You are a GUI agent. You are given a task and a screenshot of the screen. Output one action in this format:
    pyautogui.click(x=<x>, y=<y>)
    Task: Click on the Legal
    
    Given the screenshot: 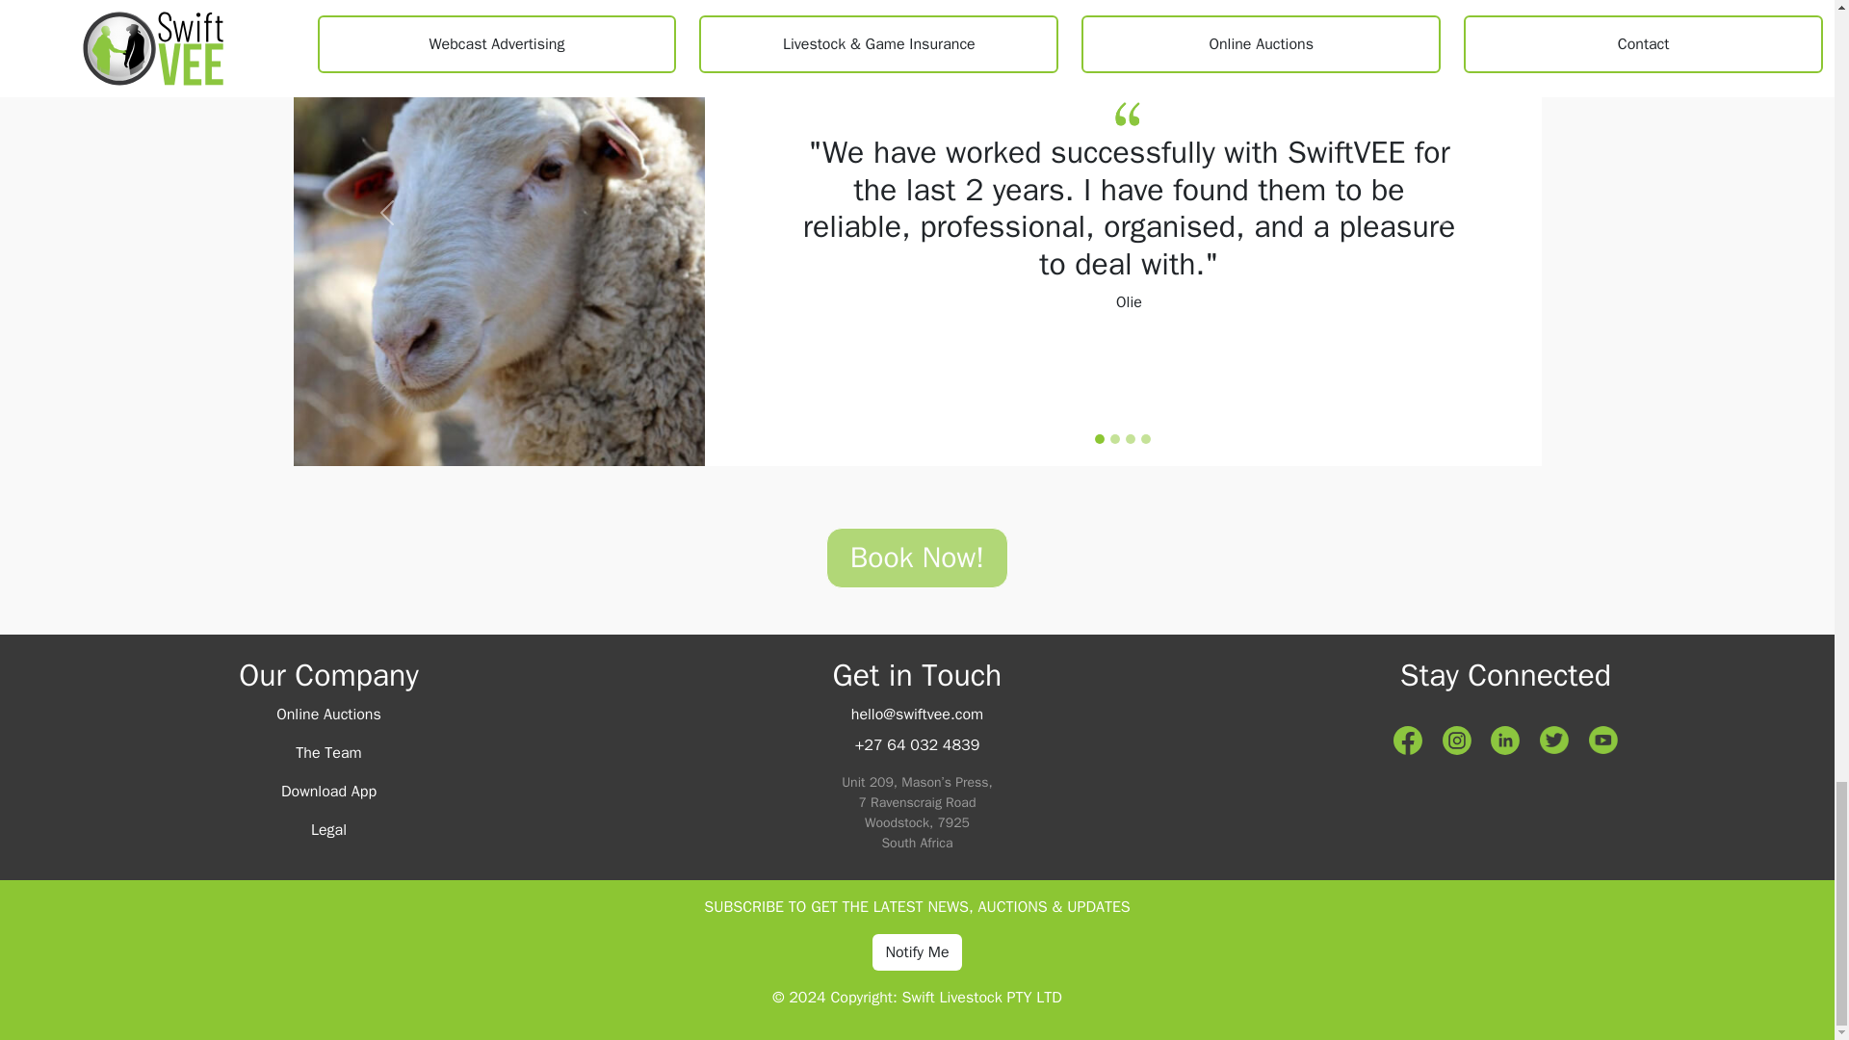 What is the action you would take?
    pyautogui.click(x=328, y=830)
    